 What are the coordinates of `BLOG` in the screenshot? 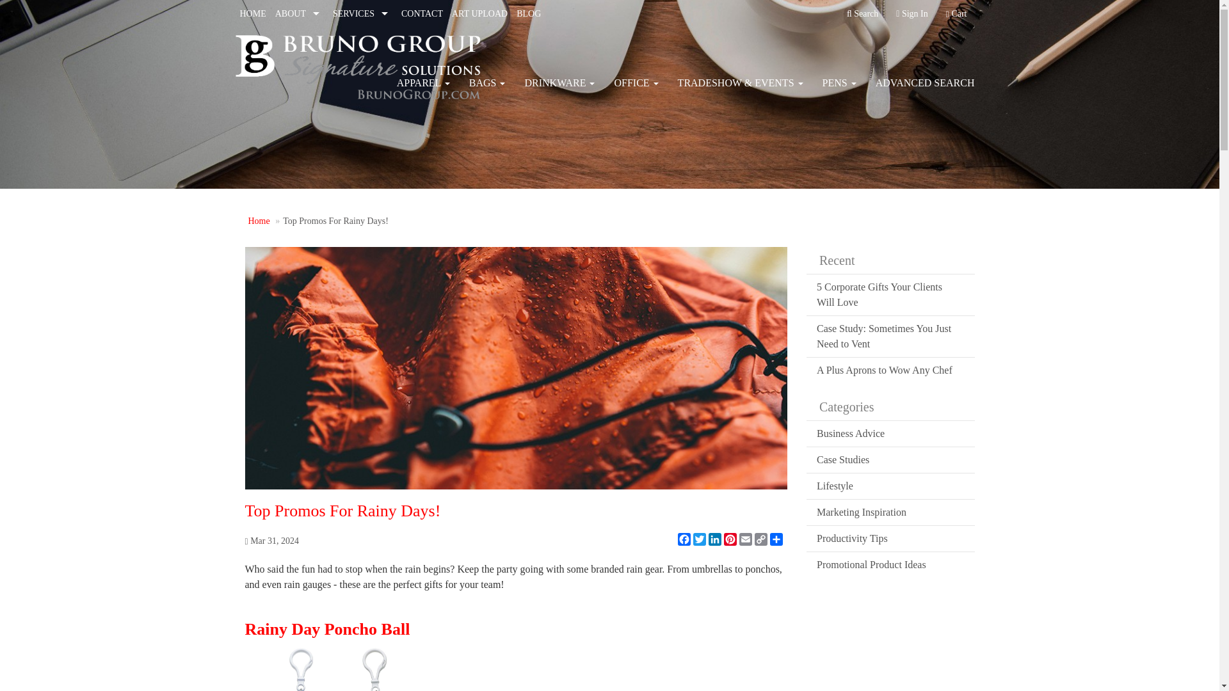 It's located at (529, 14).